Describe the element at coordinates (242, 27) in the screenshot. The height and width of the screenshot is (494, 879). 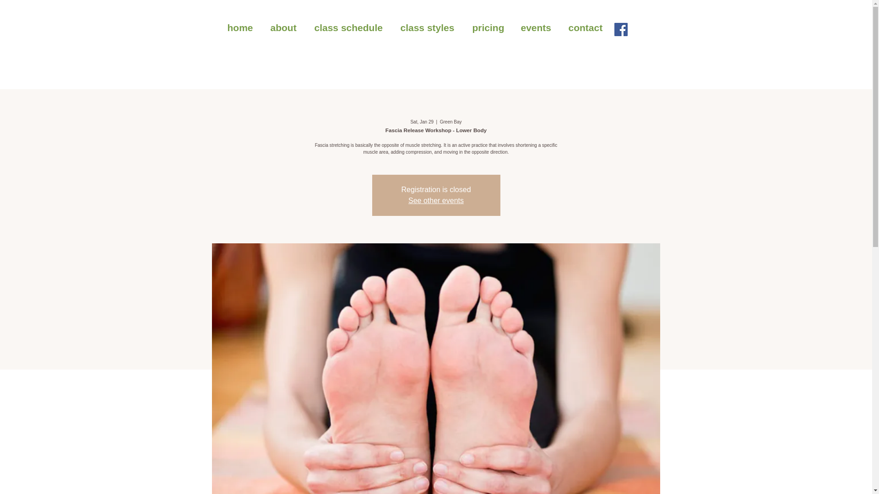
I see `home` at that location.